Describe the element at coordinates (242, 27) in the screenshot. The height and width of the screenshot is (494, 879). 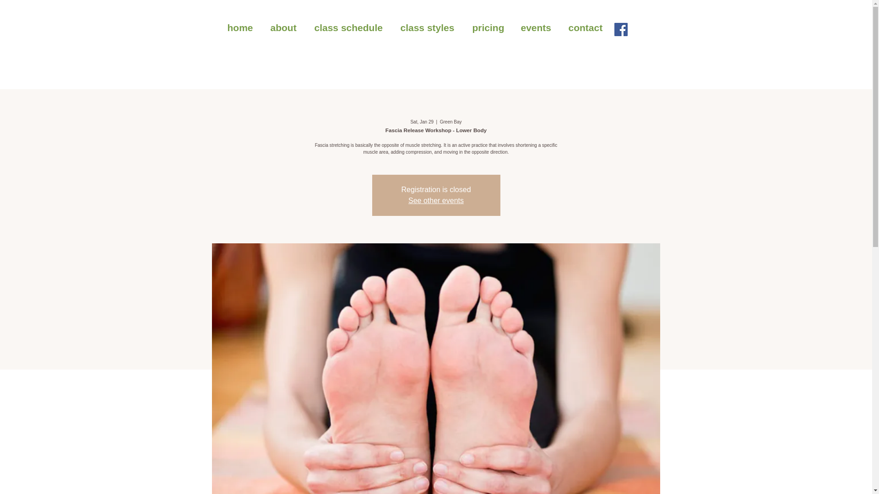
I see `home` at that location.